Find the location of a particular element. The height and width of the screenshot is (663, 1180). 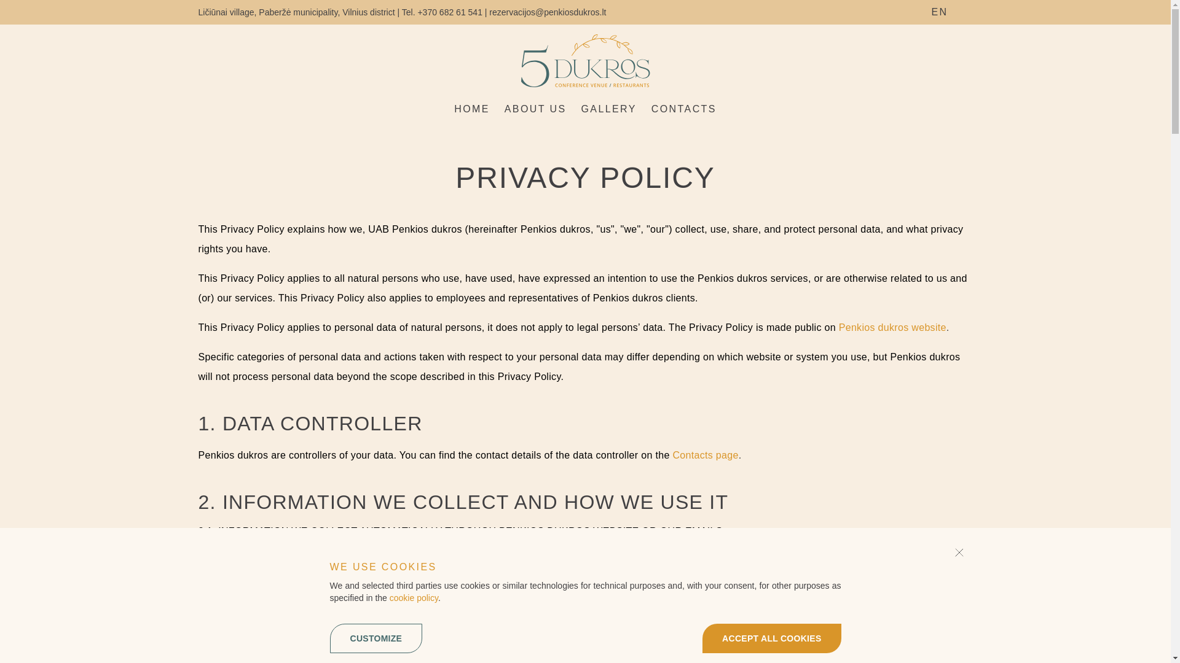

HOME is located at coordinates (472, 109).